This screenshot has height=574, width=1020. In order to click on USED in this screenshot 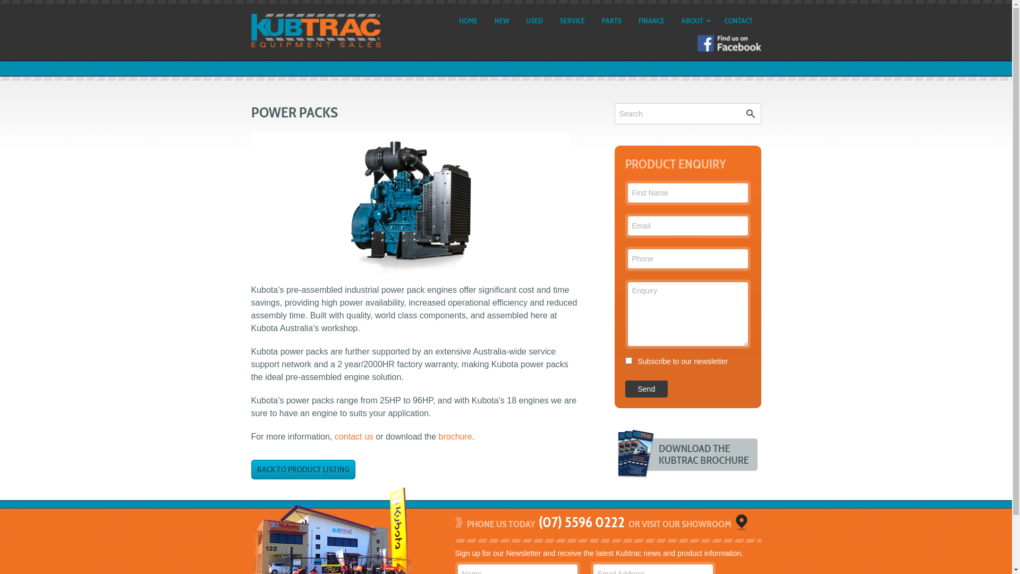, I will do `click(534, 21)`.